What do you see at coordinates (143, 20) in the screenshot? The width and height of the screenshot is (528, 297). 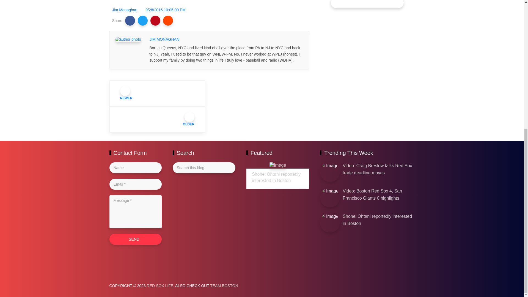 I see `Share to Twitter` at bounding box center [143, 20].